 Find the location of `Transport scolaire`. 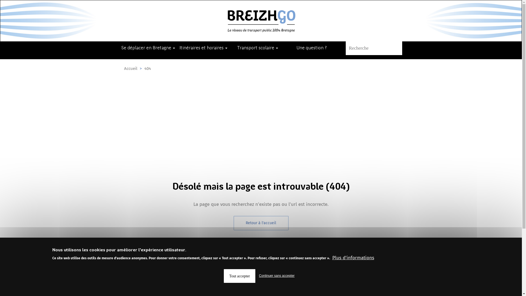

Transport scolaire is located at coordinates (258, 48).